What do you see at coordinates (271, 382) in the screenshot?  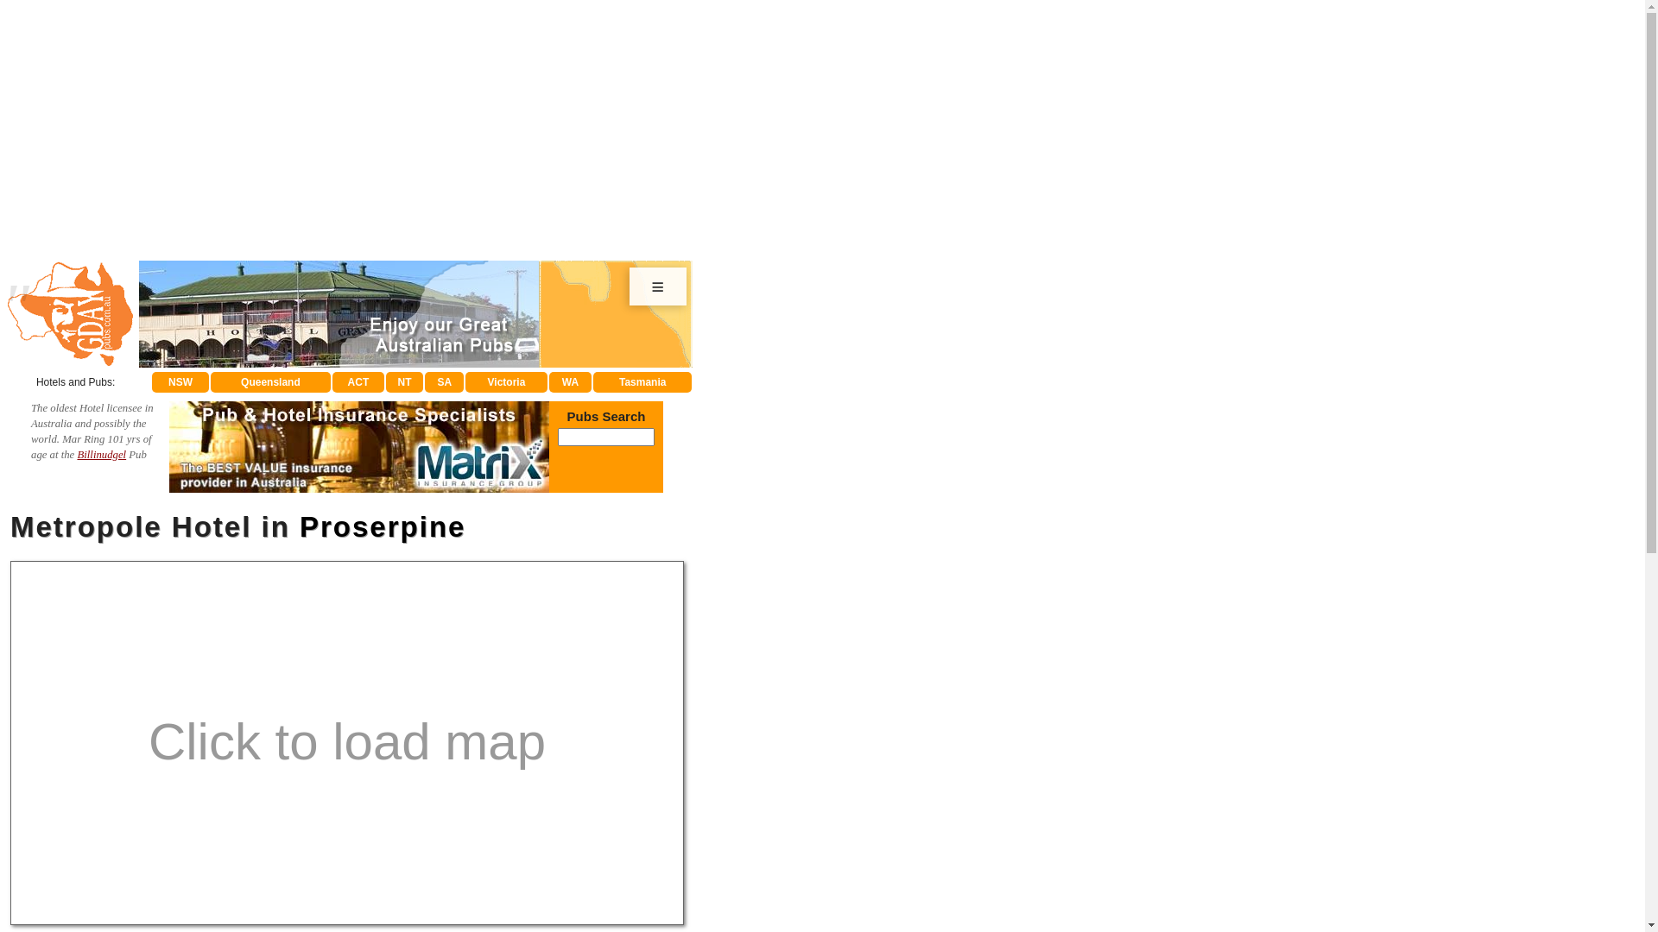 I see `Queensland` at bounding box center [271, 382].